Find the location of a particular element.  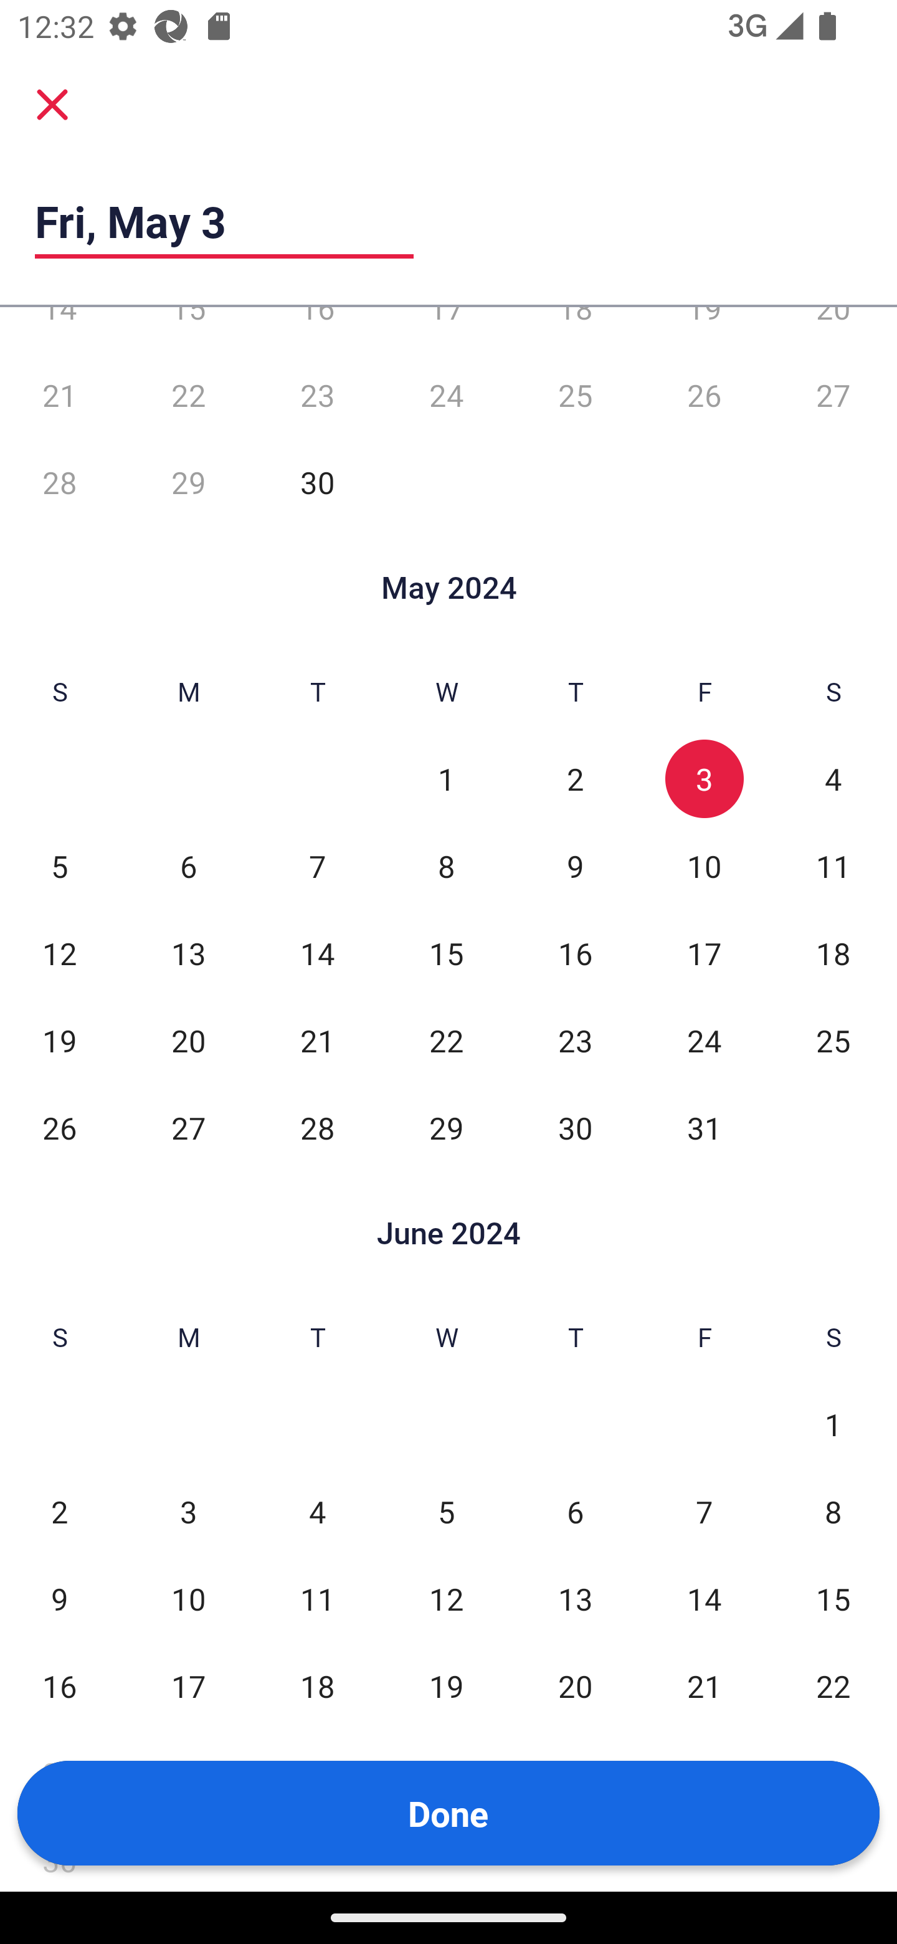

7 Fri, Jun 7, Not Selected is located at coordinates (704, 1512).